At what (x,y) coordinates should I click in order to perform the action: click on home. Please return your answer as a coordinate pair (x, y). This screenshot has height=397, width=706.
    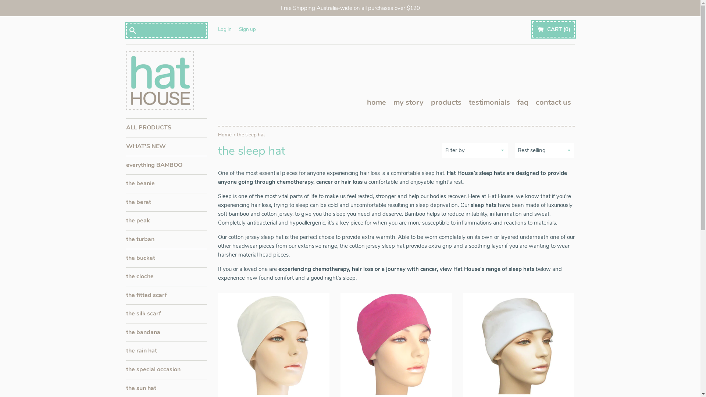
    Looking at the image, I should click on (377, 103).